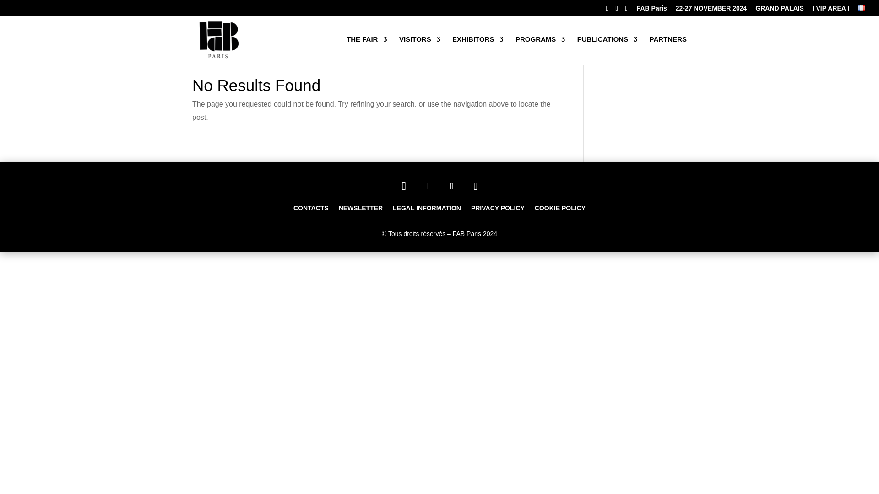  What do you see at coordinates (652, 10) in the screenshot?
I see `FAB Paris` at bounding box center [652, 10].